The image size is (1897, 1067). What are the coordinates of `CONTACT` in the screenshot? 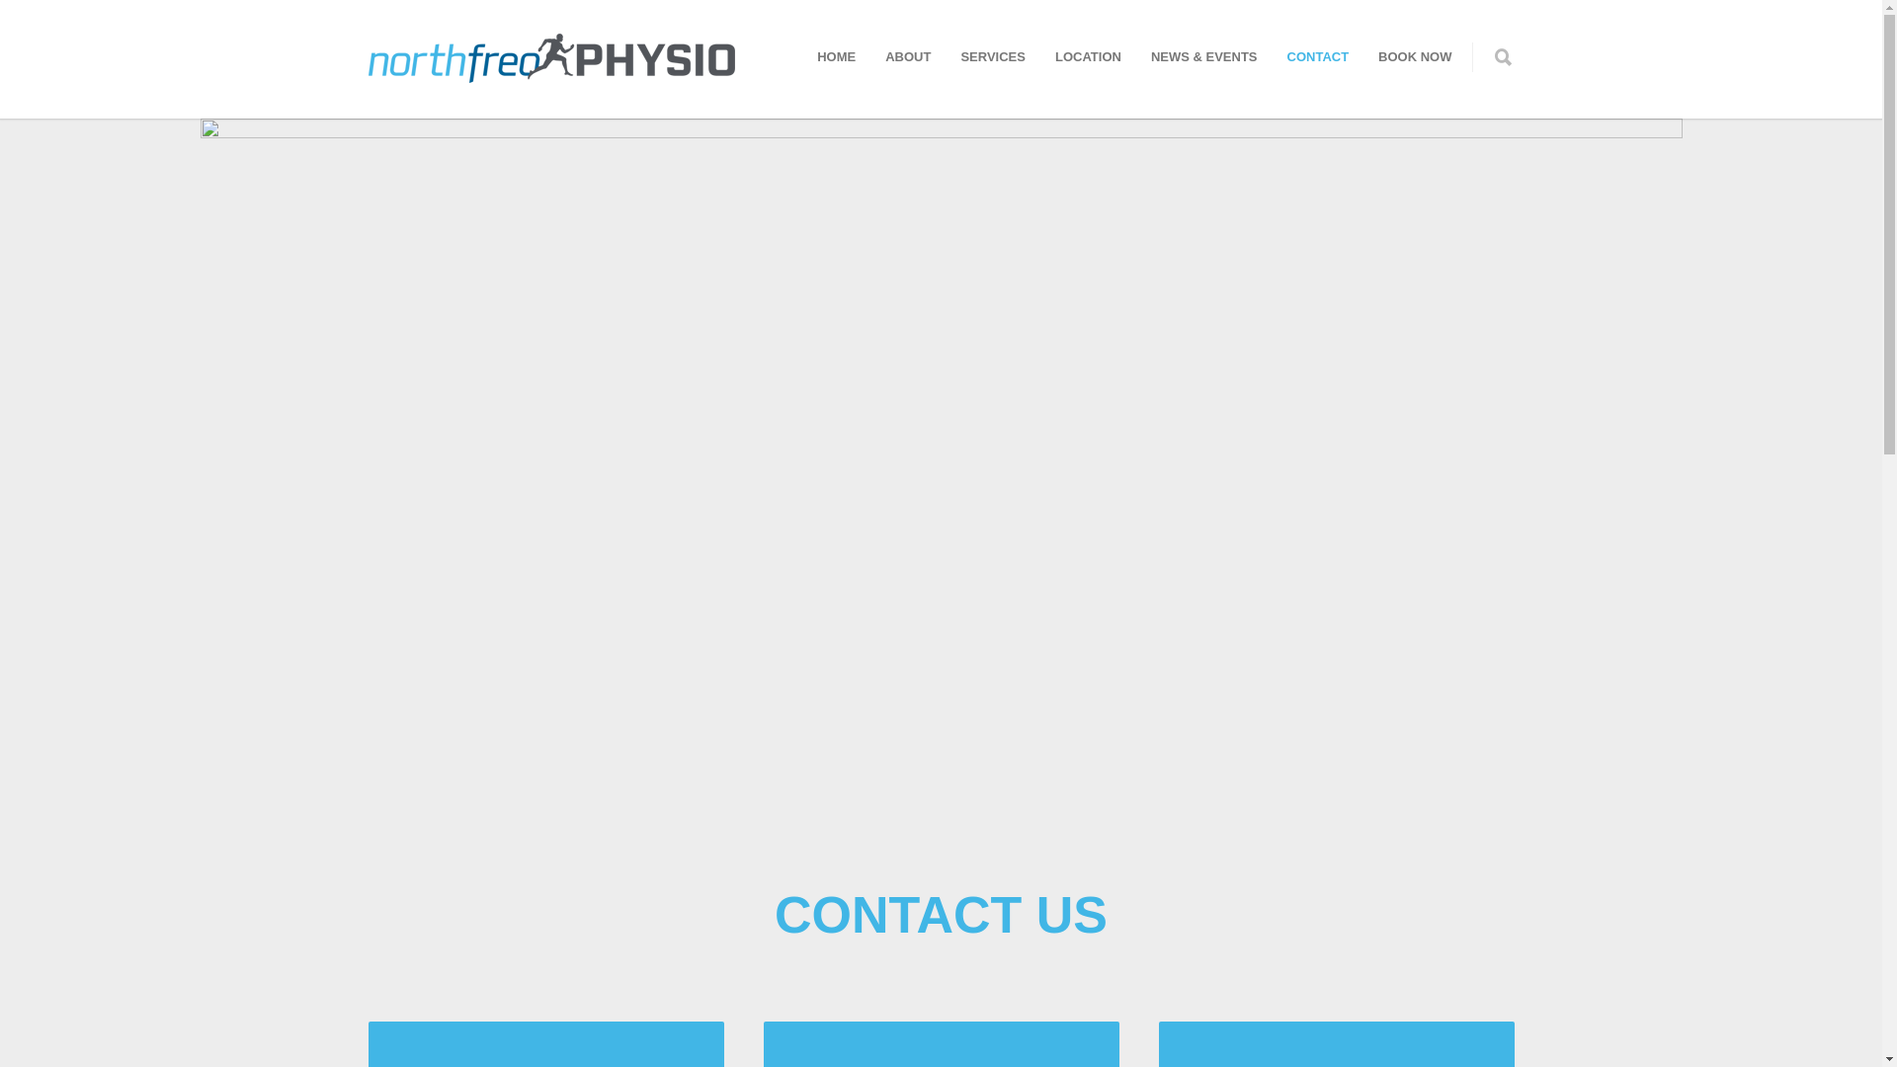 It's located at (1318, 57).